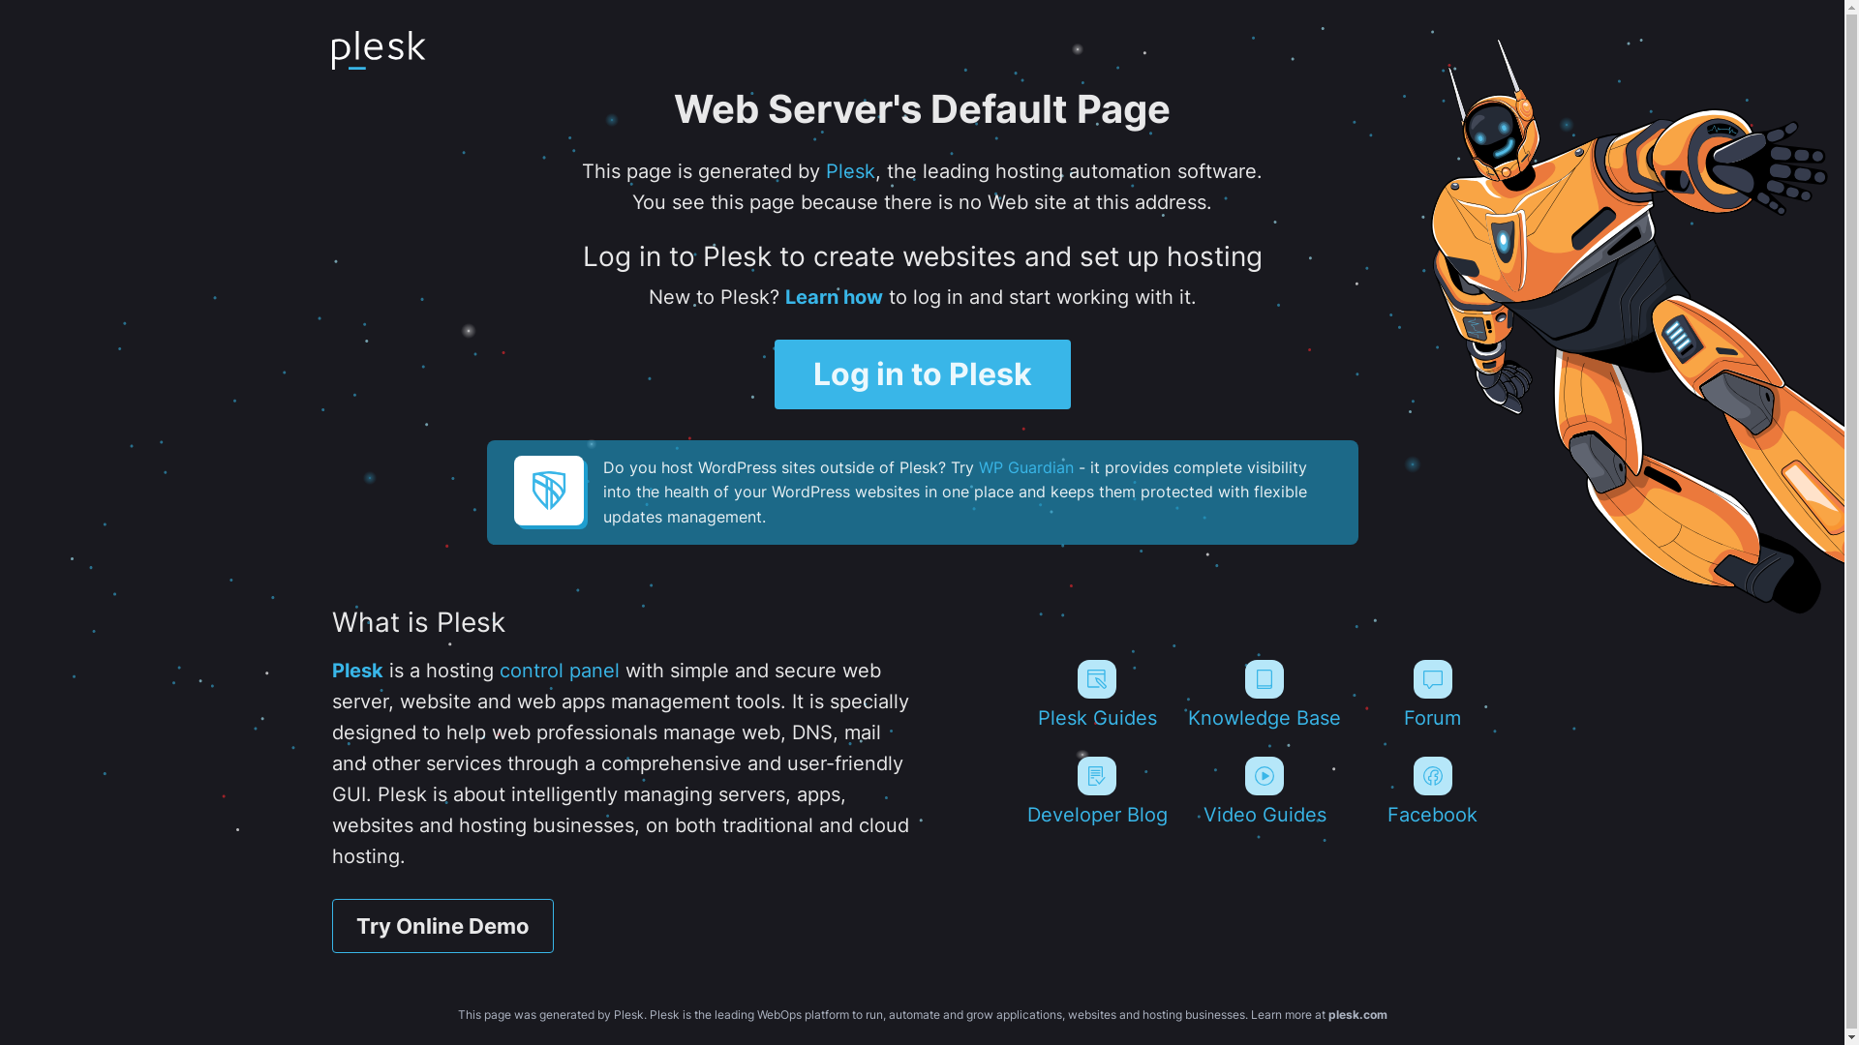 The height and width of the screenshot is (1045, 1859). Describe the element at coordinates (1357, 1014) in the screenshot. I see `plesk.com` at that location.